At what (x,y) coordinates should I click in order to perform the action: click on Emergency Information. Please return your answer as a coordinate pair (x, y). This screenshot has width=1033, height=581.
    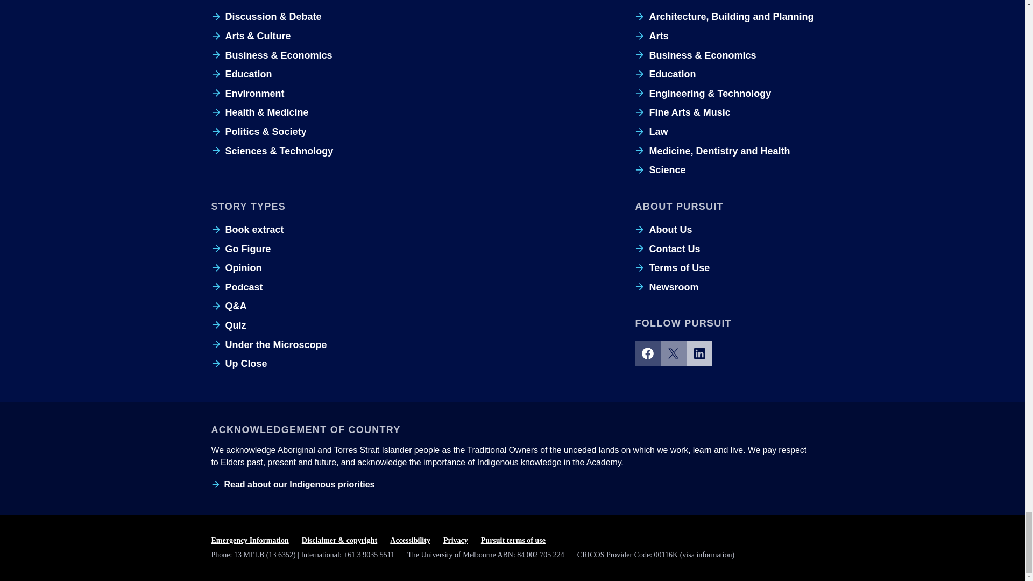
    Looking at the image, I should click on (249, 541).